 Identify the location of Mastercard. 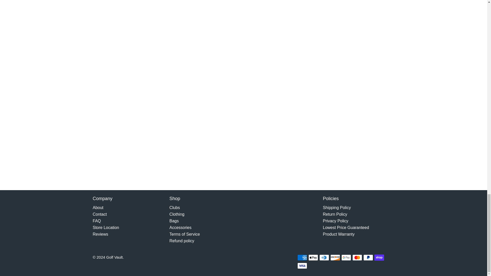
(357, 257).